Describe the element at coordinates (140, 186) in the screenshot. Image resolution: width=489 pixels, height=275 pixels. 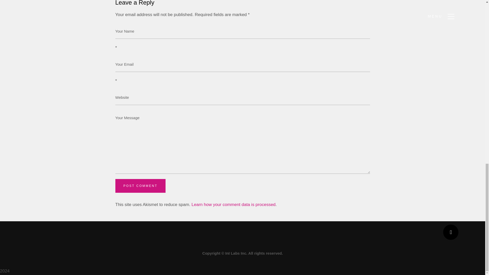
I see `Post Comment` at that location.